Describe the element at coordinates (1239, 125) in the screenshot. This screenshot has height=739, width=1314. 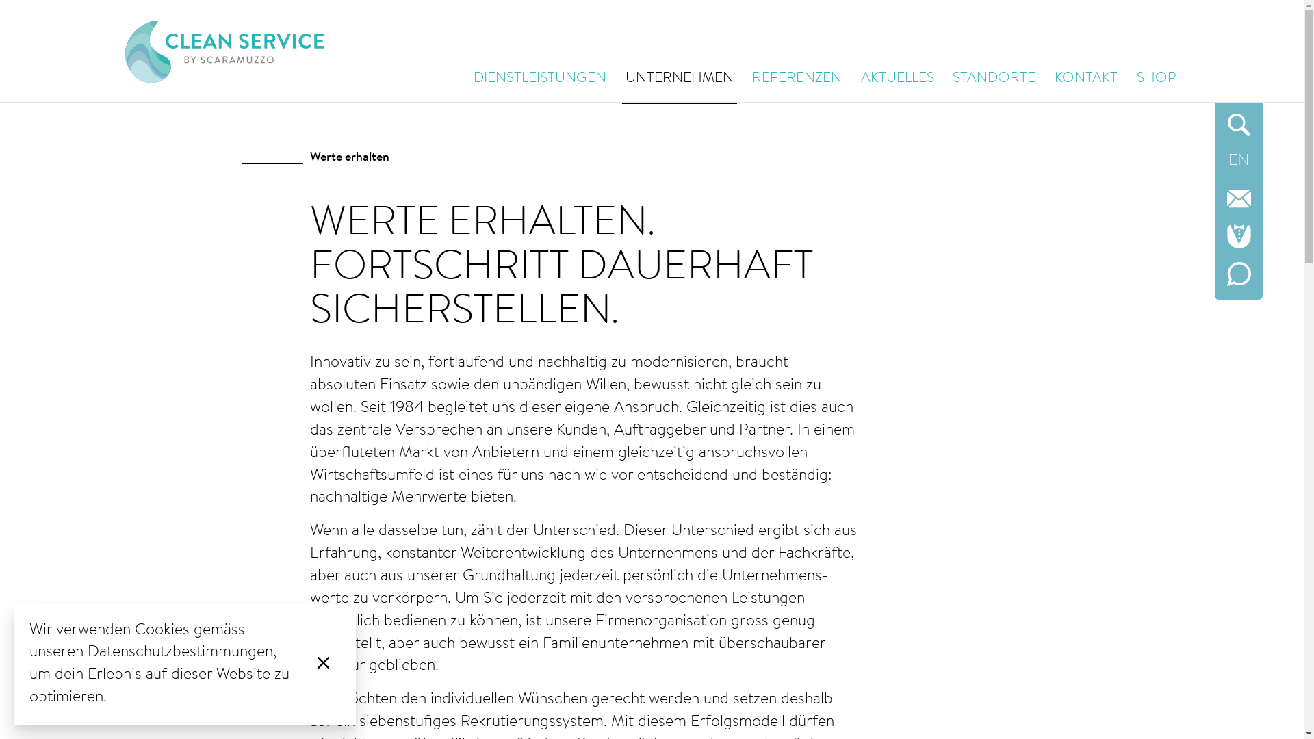
I see `Suche` at that location.